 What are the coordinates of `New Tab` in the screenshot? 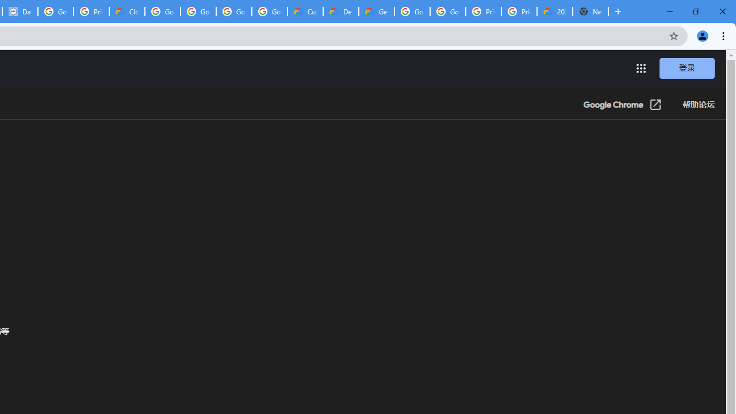 It's located at (590, 11).